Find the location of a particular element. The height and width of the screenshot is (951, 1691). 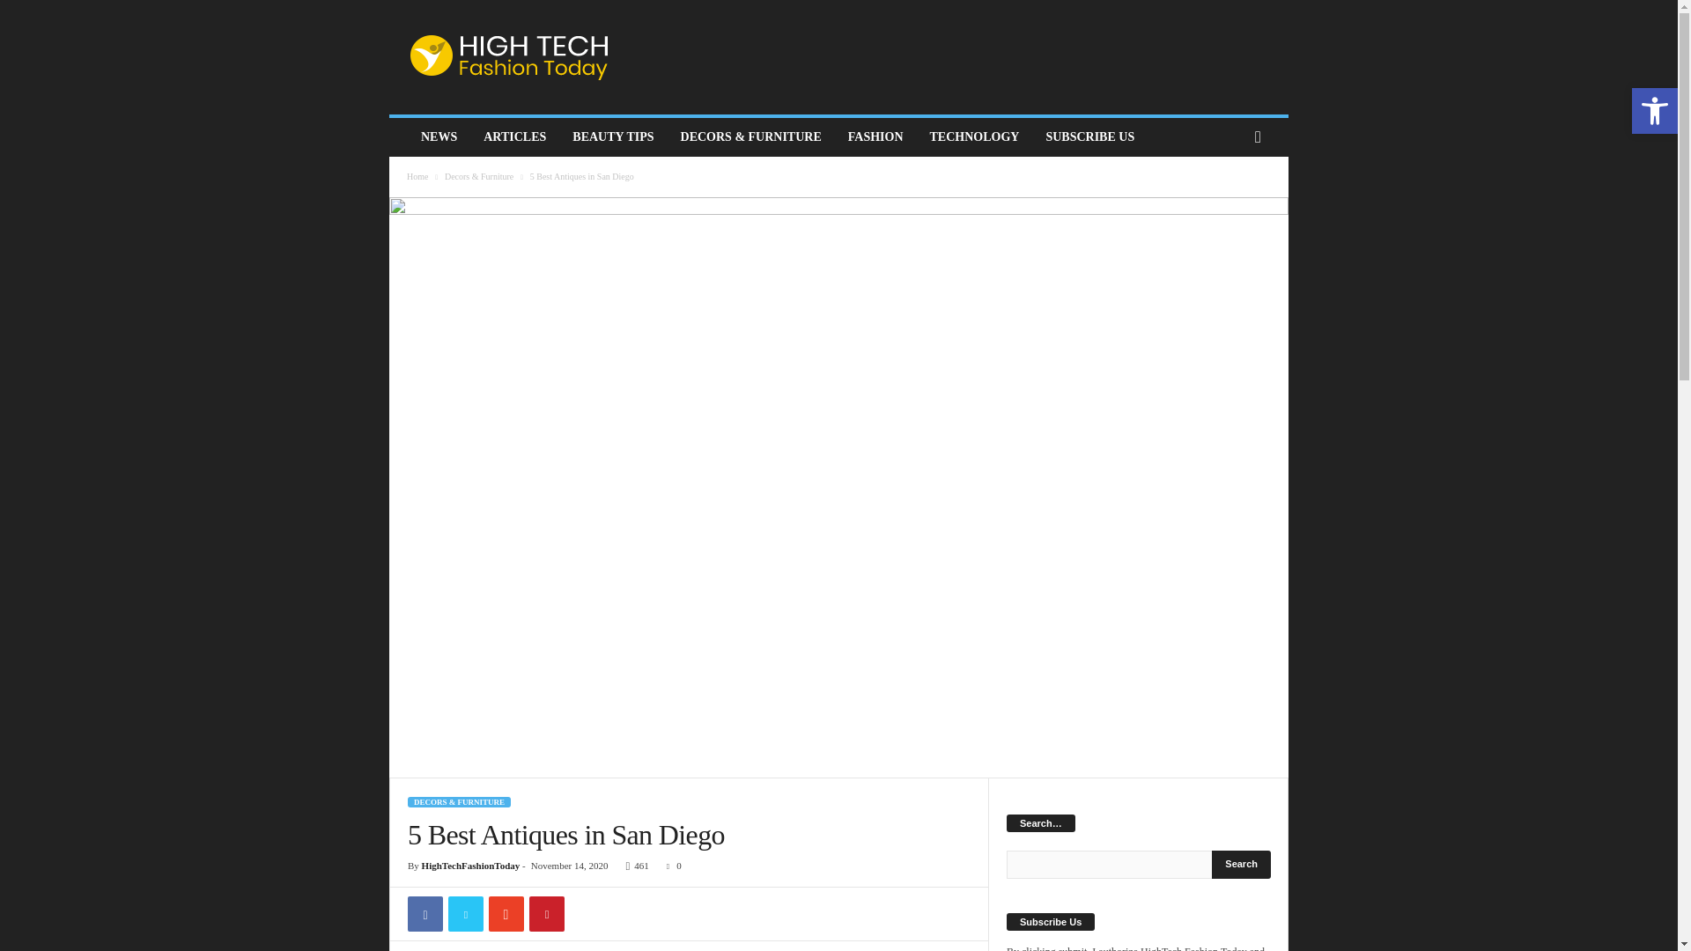

TECHNOLOGY is located at coordinates (974, 137).